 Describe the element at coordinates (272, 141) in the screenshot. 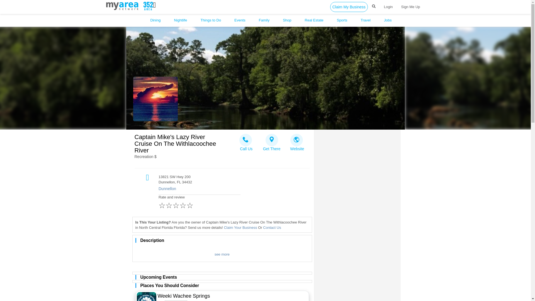

I see `Get There` at that location.